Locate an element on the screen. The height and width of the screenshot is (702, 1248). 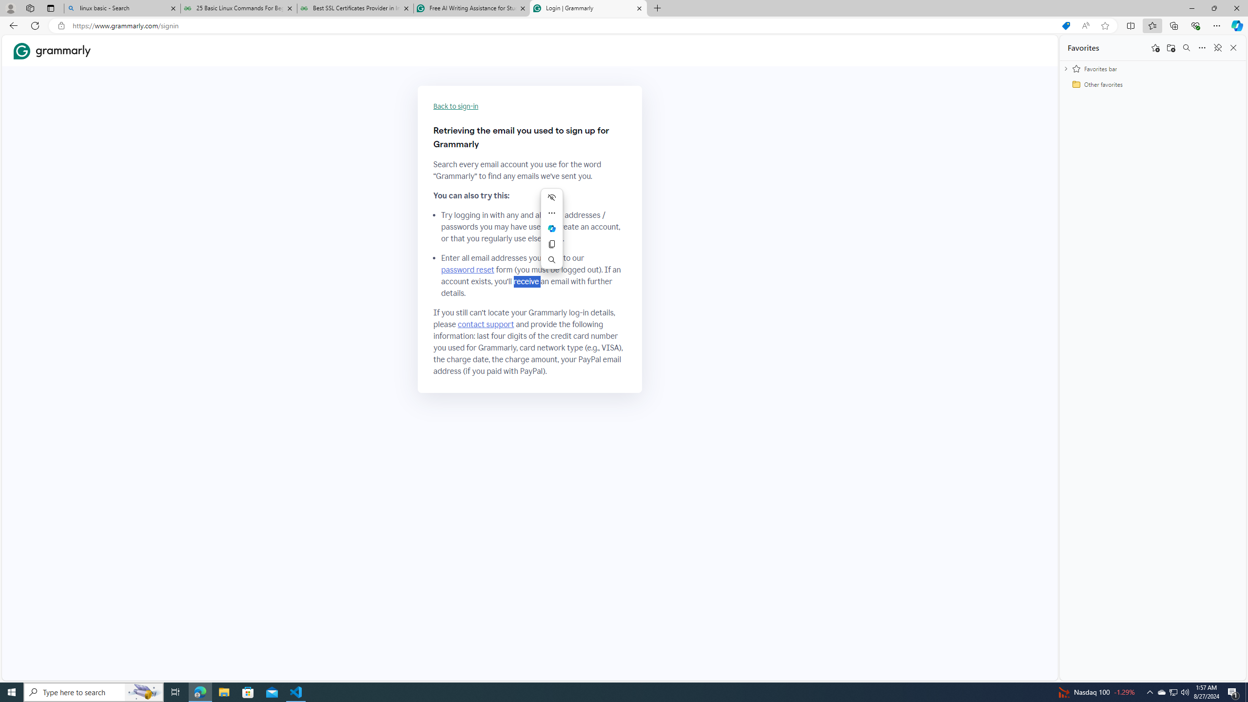
Back to sign-in is located at coordinates (456, 106).